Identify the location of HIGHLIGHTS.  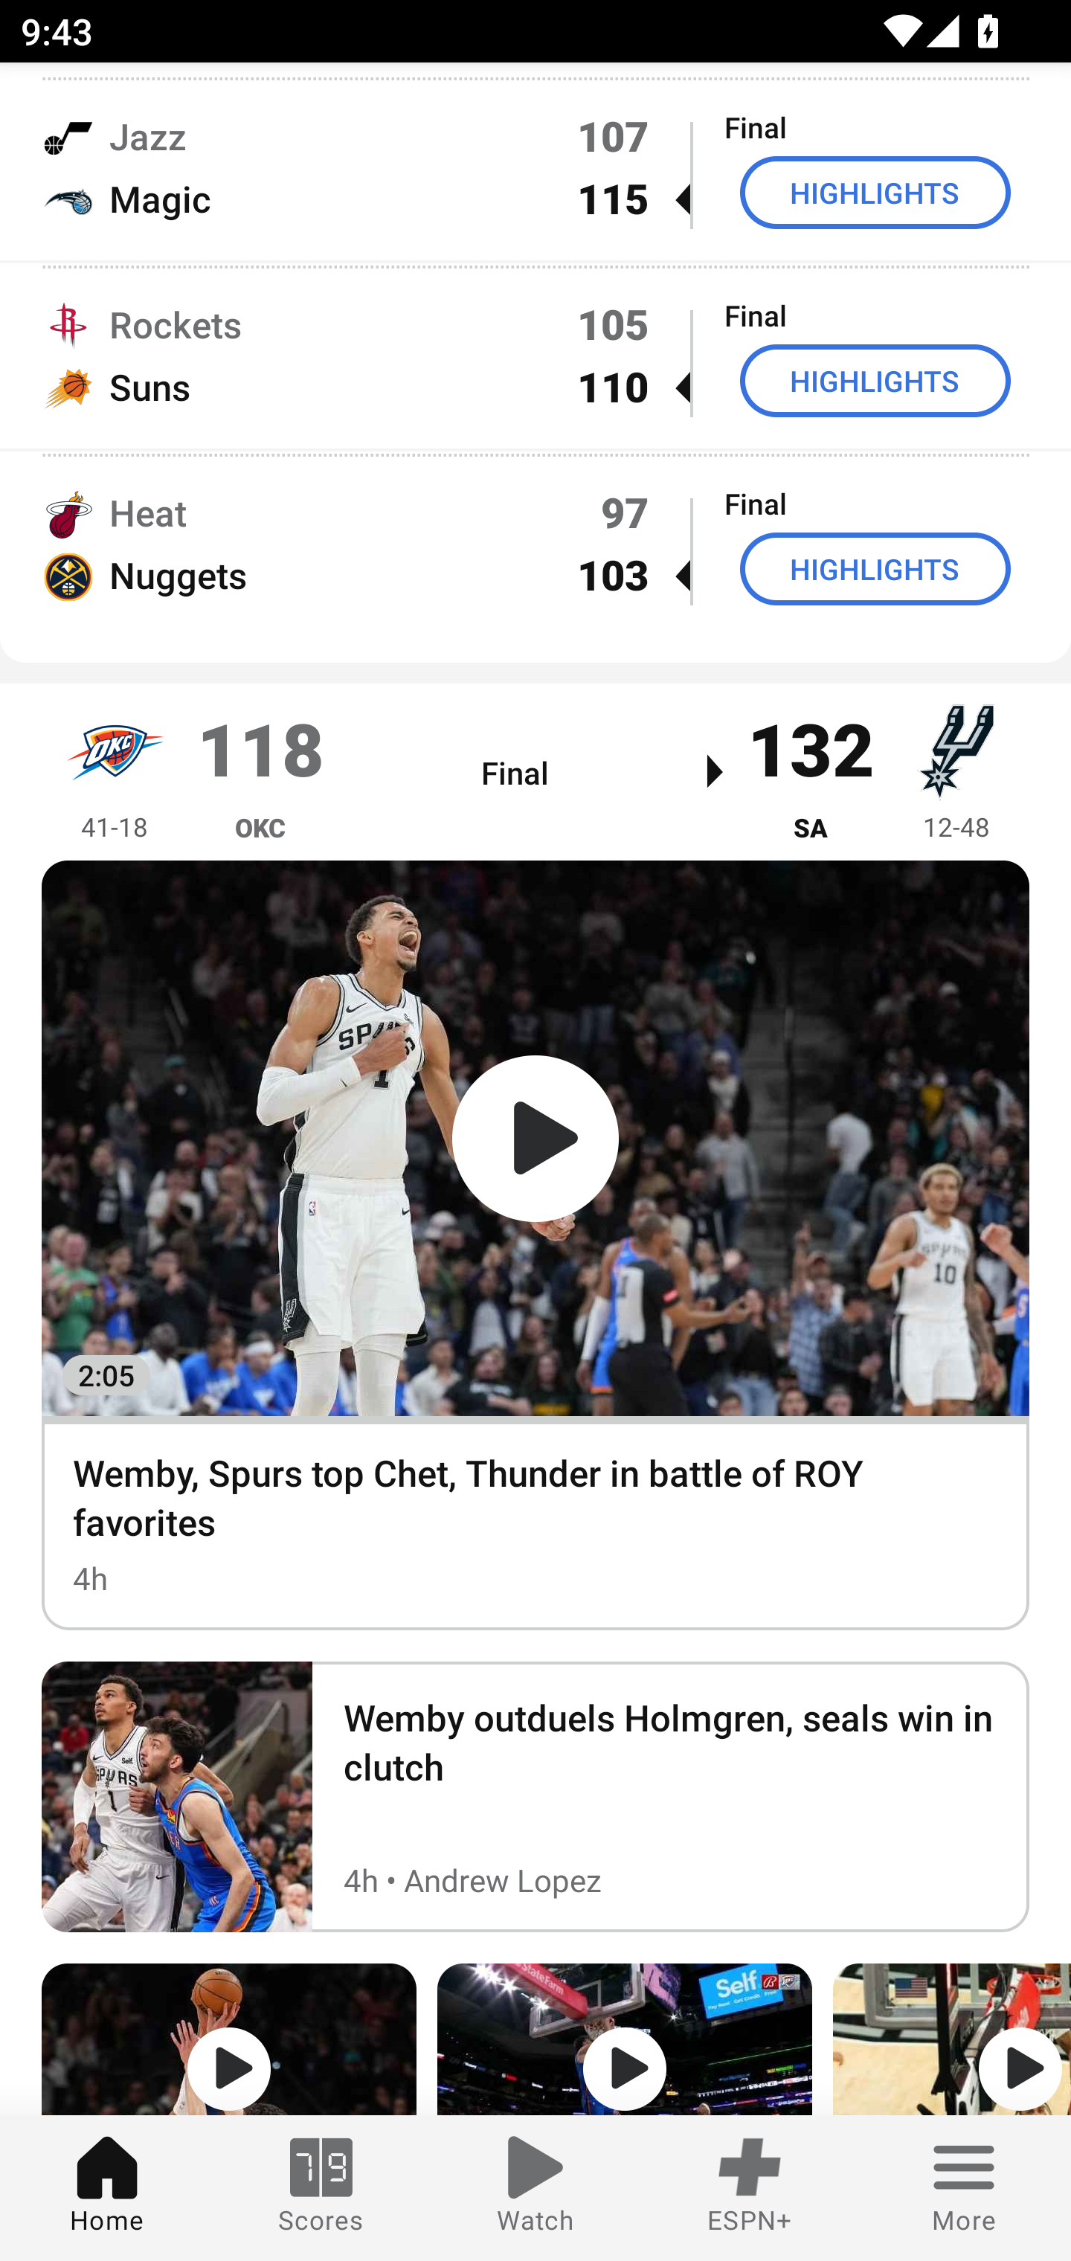
(875, 192).